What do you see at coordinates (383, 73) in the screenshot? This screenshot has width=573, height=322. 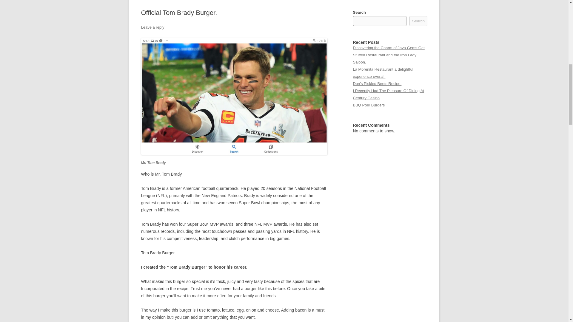 I see `La Morenita Restaurant a delightful experience overall.` at bounding box center [383, 73].